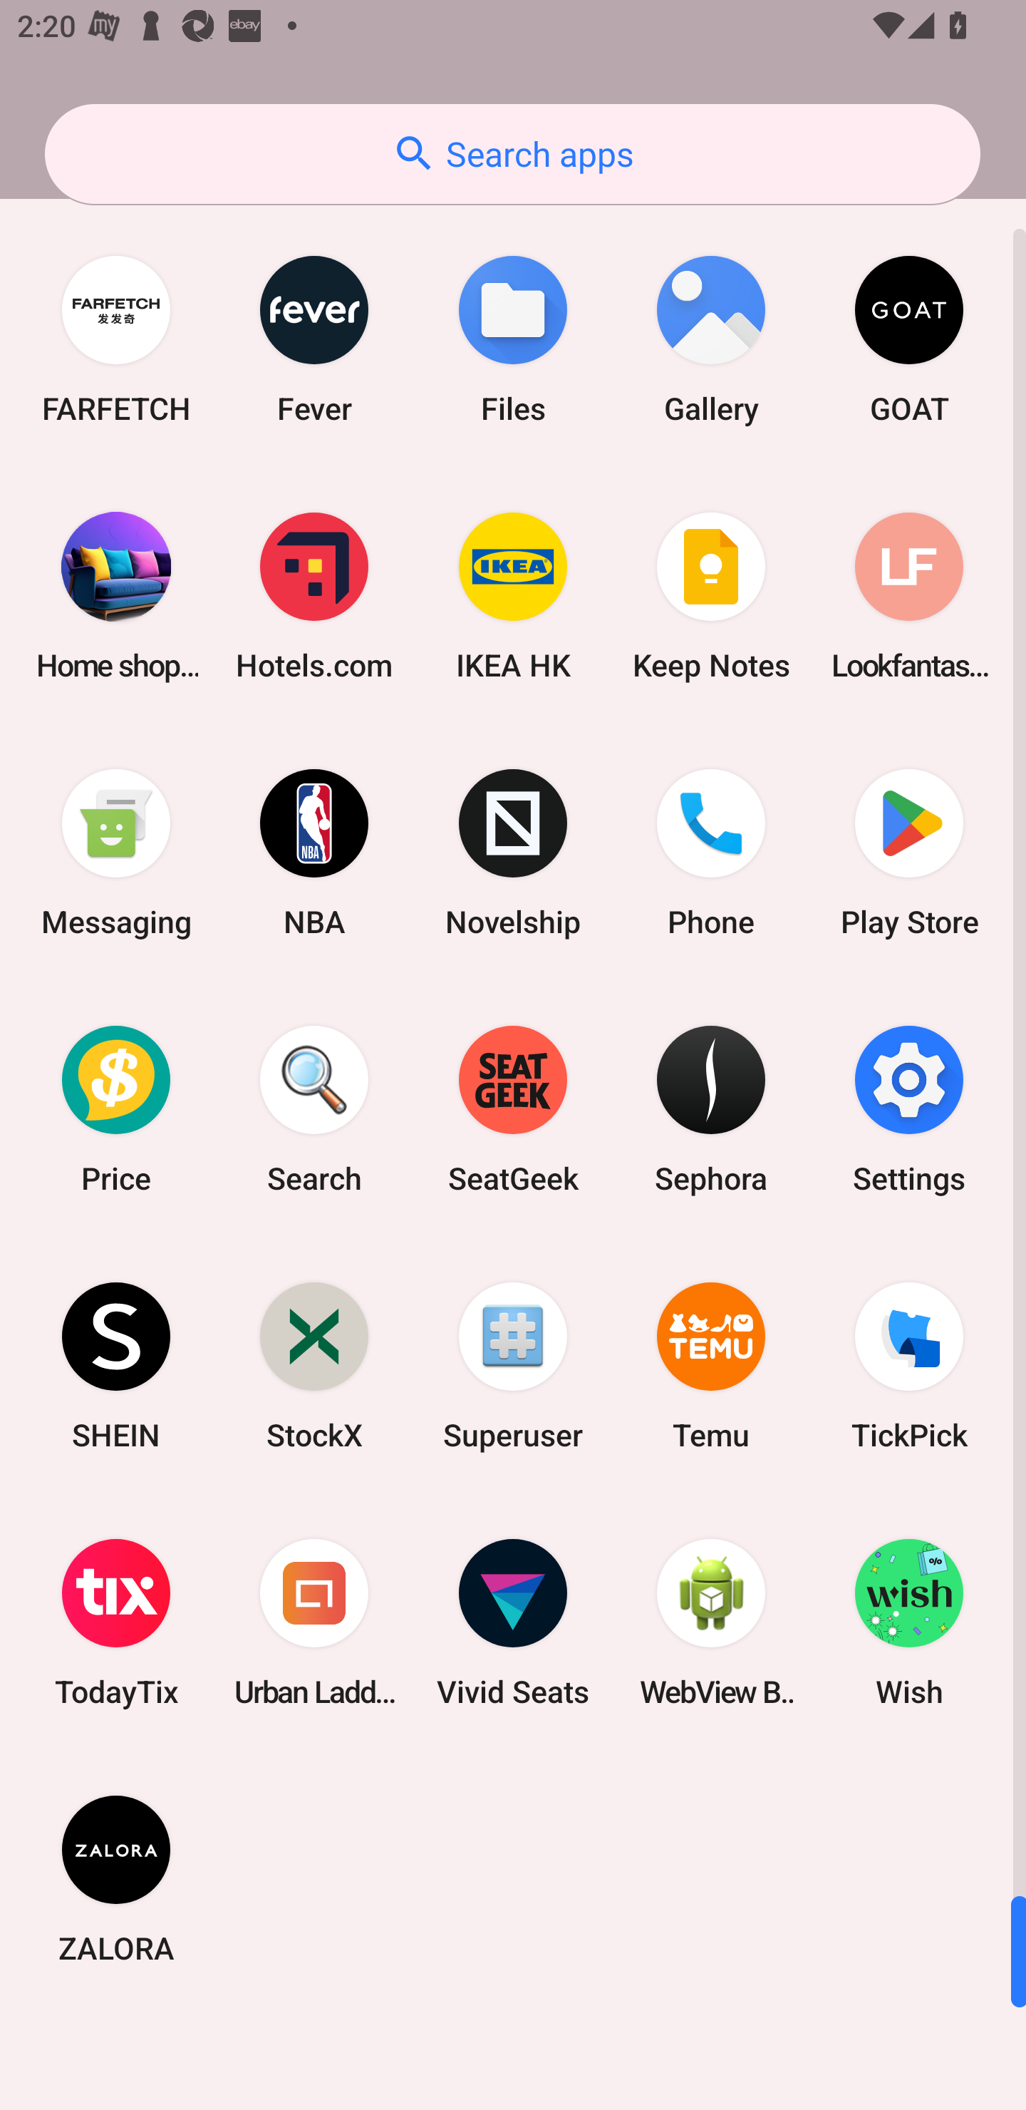  Describe the element at coordinates (909, 1622) in the screenshot. I see `Wish` at that location.